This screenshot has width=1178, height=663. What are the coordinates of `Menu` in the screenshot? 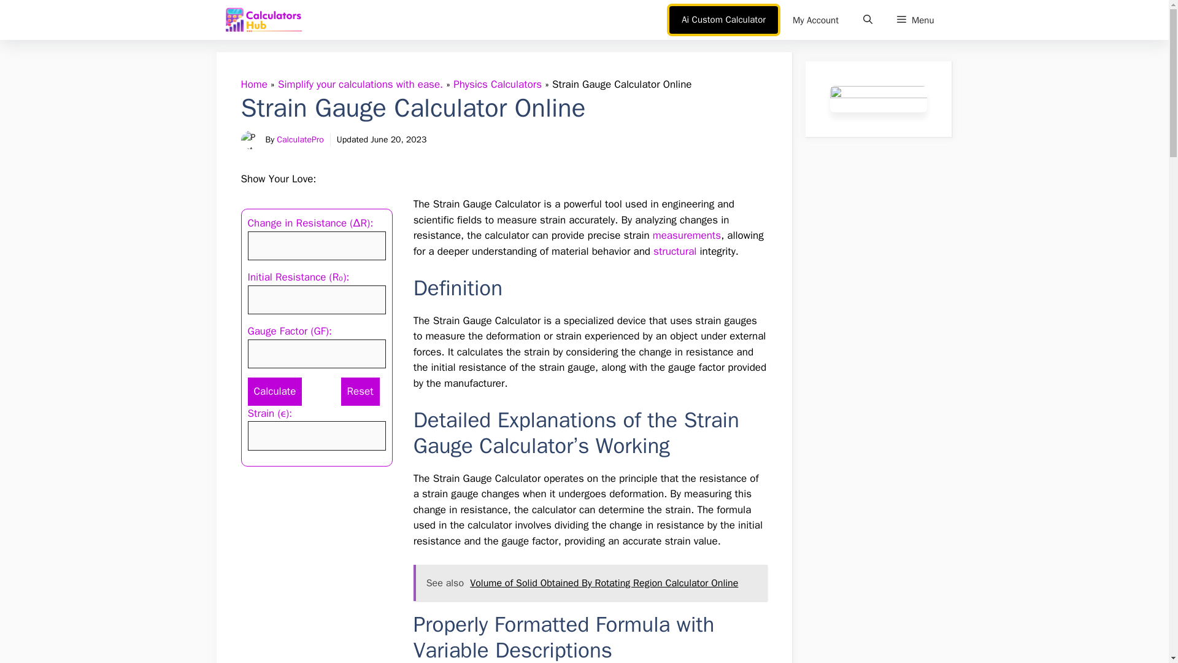 It's located at (915, 20).